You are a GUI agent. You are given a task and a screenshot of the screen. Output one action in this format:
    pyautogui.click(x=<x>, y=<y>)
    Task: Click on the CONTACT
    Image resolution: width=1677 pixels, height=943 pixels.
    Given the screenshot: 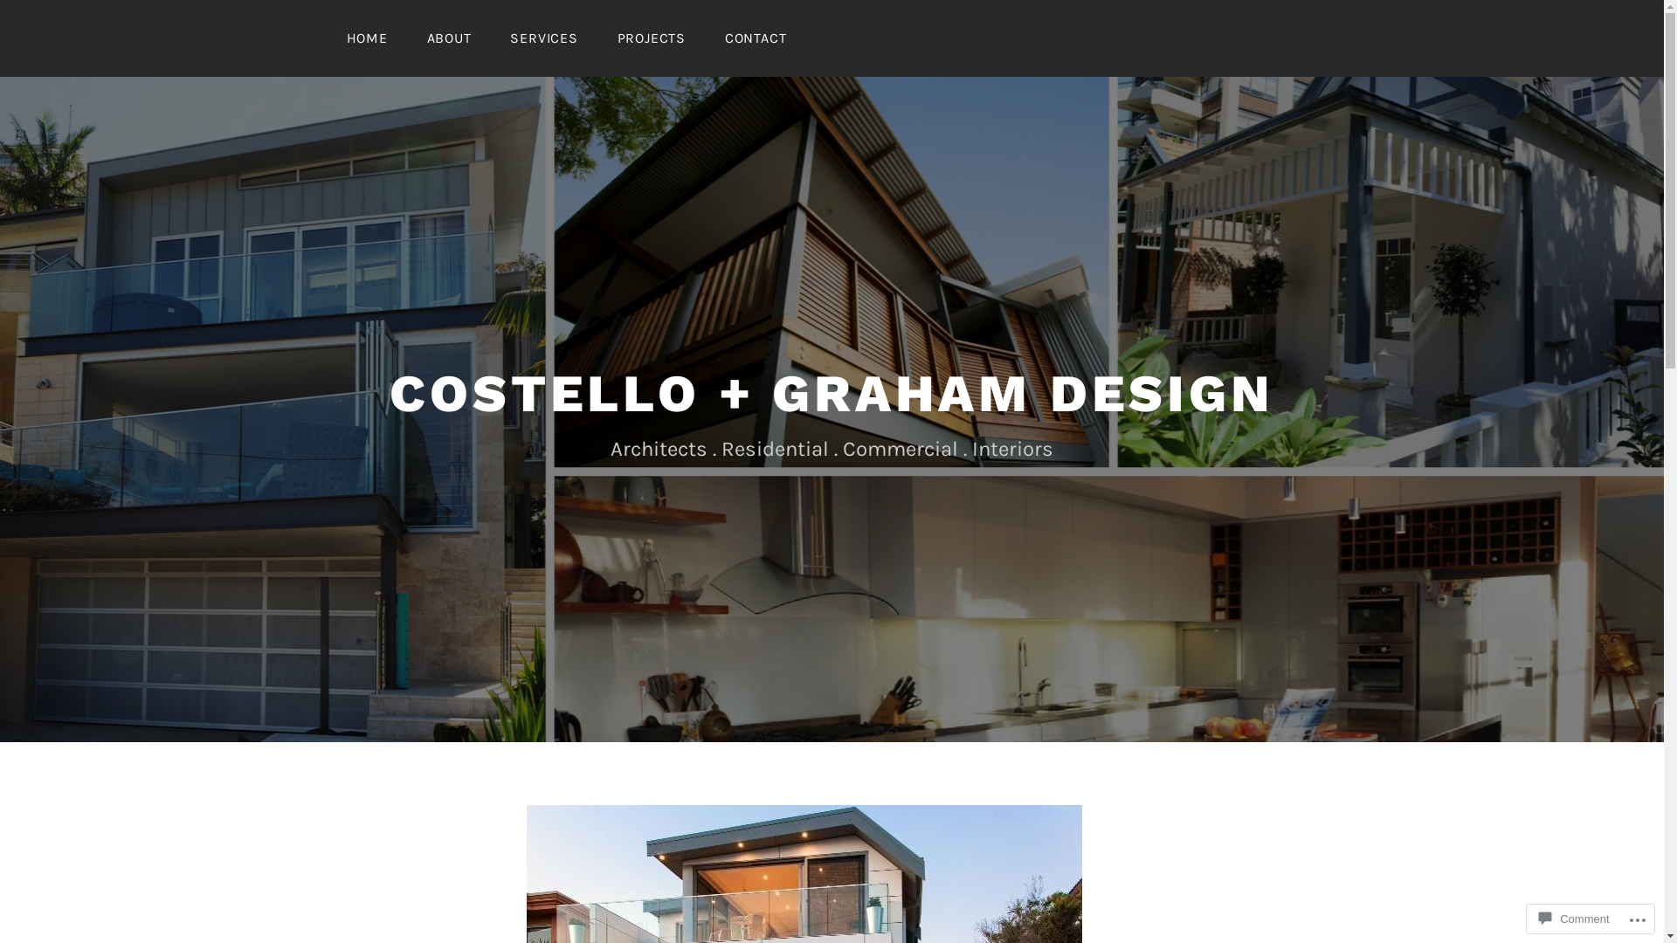 What is the action you would take?
    pyautogui.click(x=756, y=38)
    